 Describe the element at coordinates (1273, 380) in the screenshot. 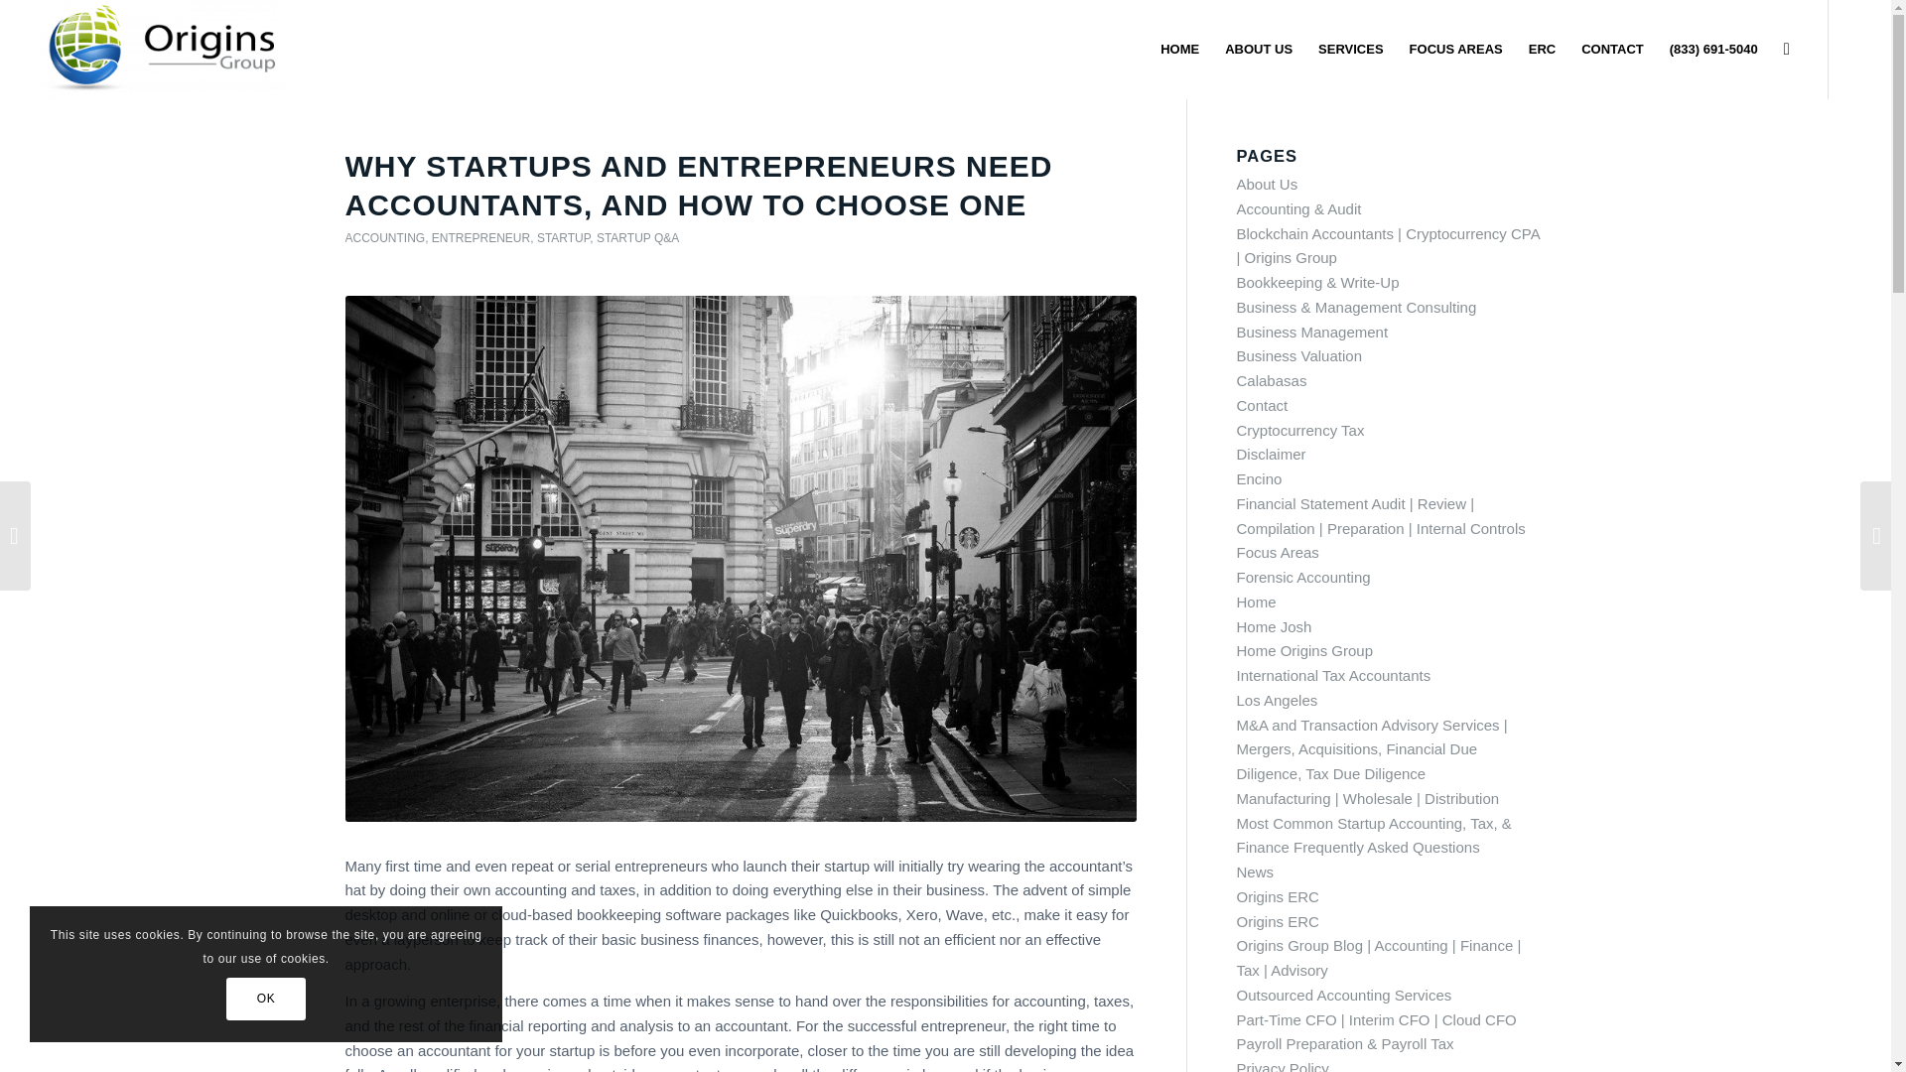

I see `Calabasas` at that location.